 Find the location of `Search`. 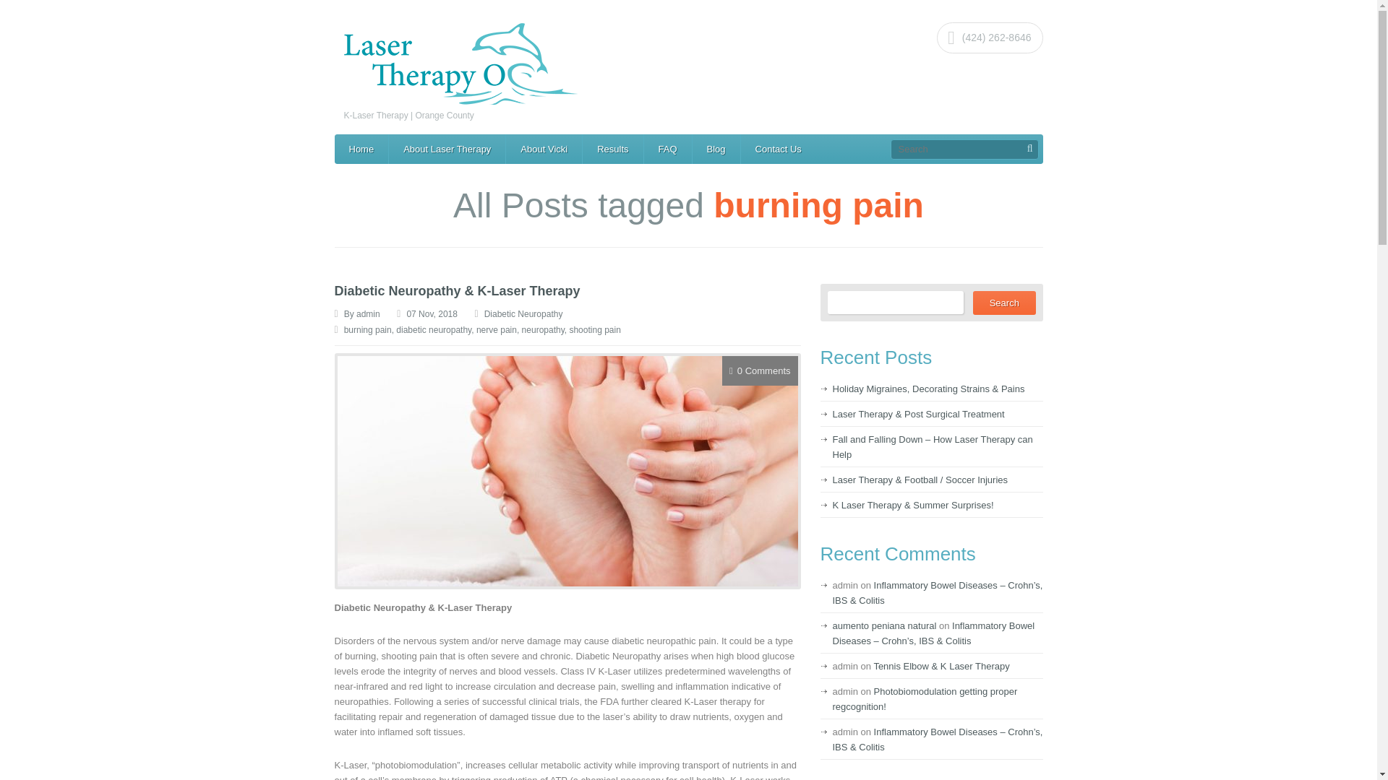

Search is located at coordinates (1003, 303).